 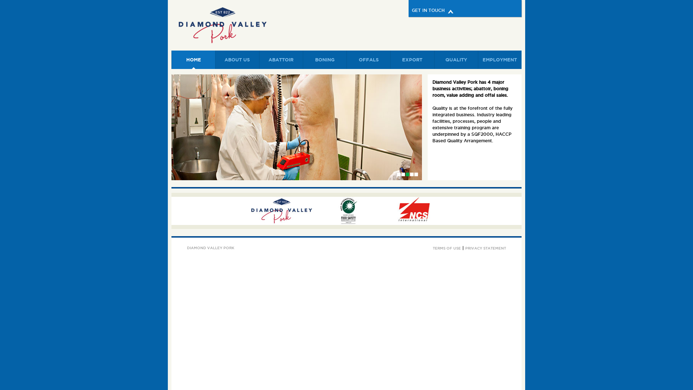 I want to click on ABATTOIR, so click(x=281, y=60).